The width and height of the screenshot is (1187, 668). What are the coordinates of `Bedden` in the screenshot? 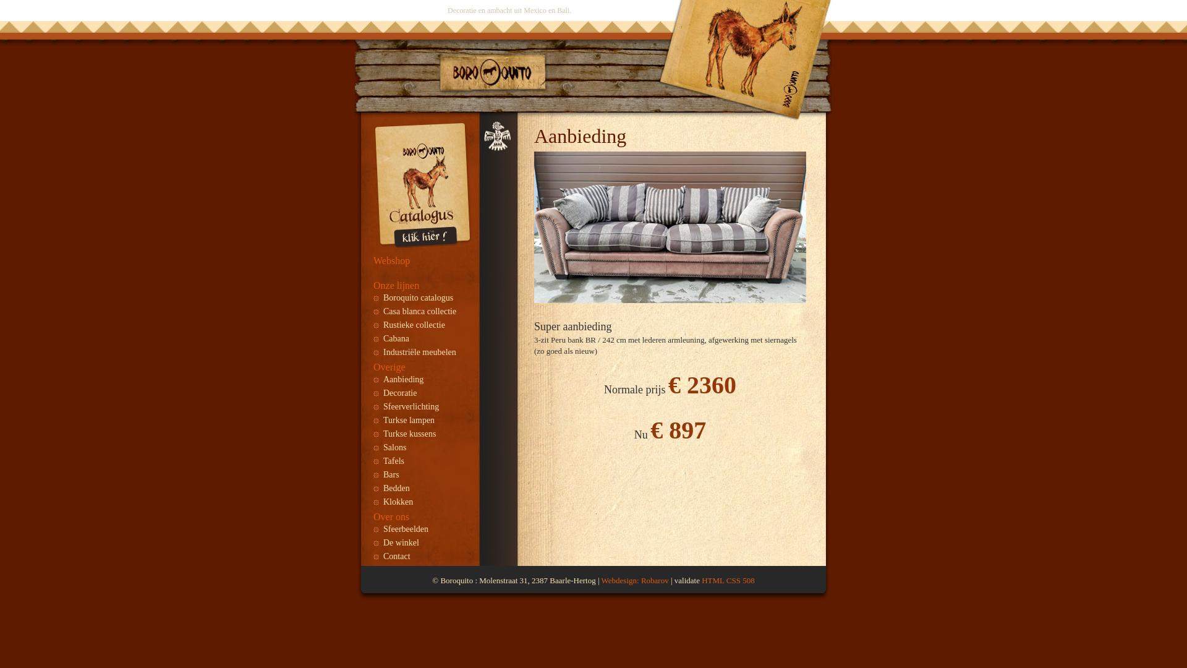 It's located at (423, 489).